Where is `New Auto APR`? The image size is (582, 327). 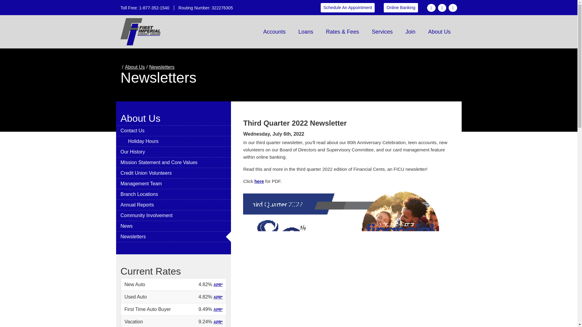
New Auto APR is located at coordinates (218, 285).